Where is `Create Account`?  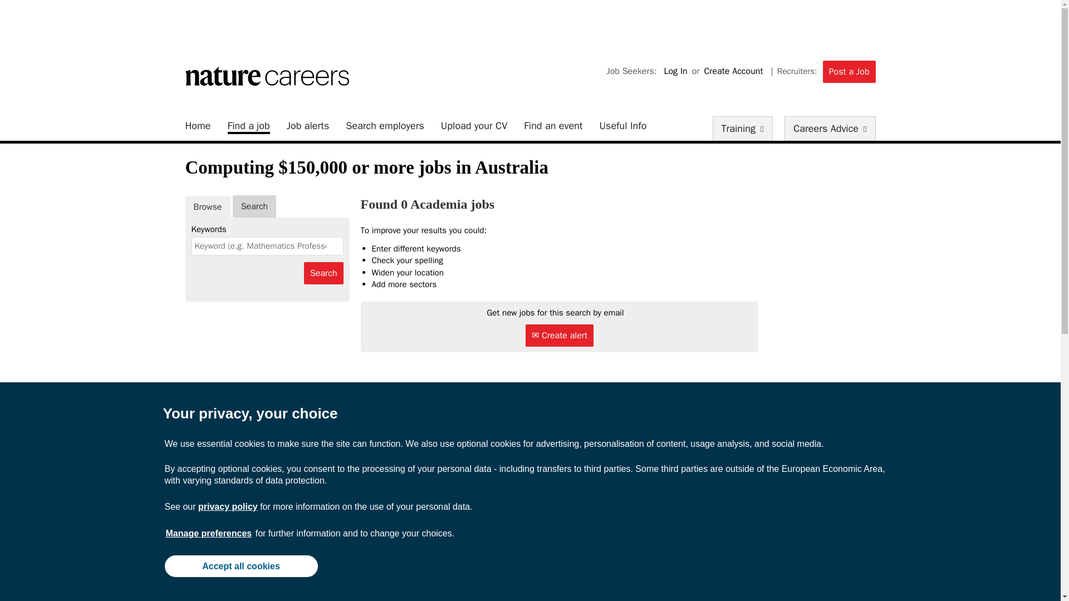
Create Account is located at coordinates (734, 71).